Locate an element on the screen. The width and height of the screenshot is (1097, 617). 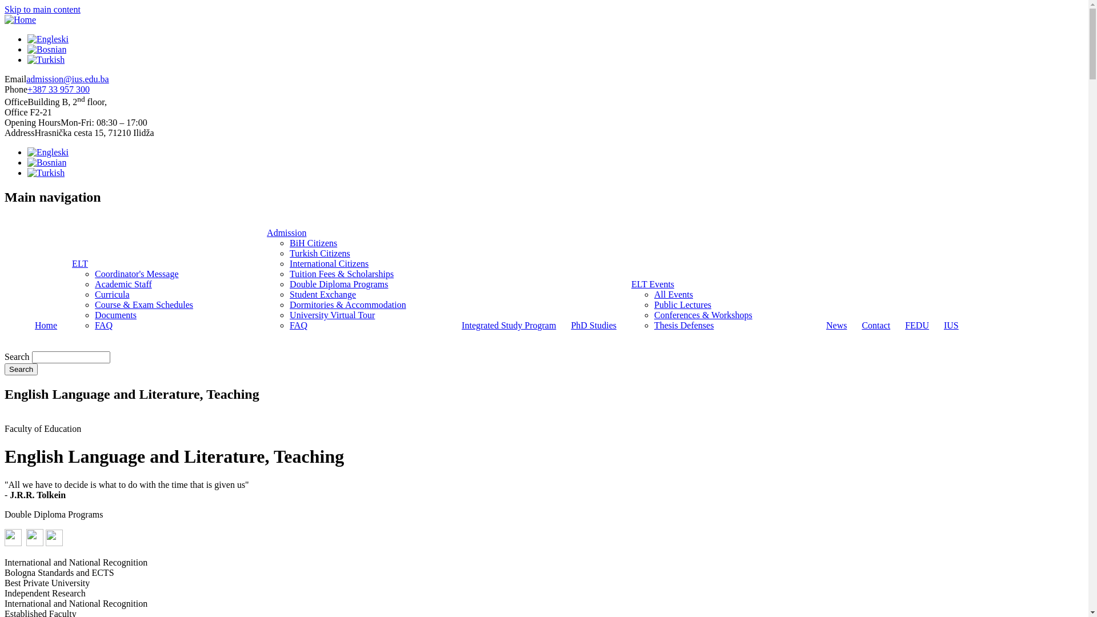
Double Diploma Programs is located at coordinates (338, 285).